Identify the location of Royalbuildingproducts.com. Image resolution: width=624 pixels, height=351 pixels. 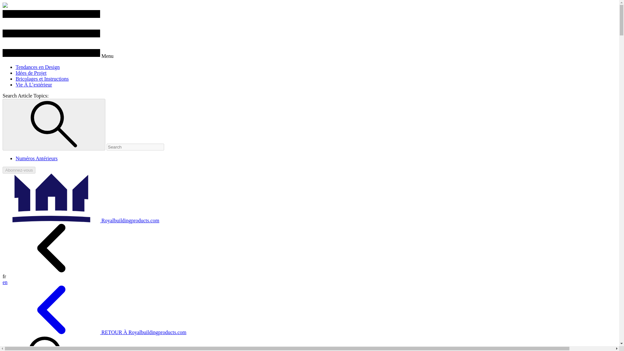
(81, 220).